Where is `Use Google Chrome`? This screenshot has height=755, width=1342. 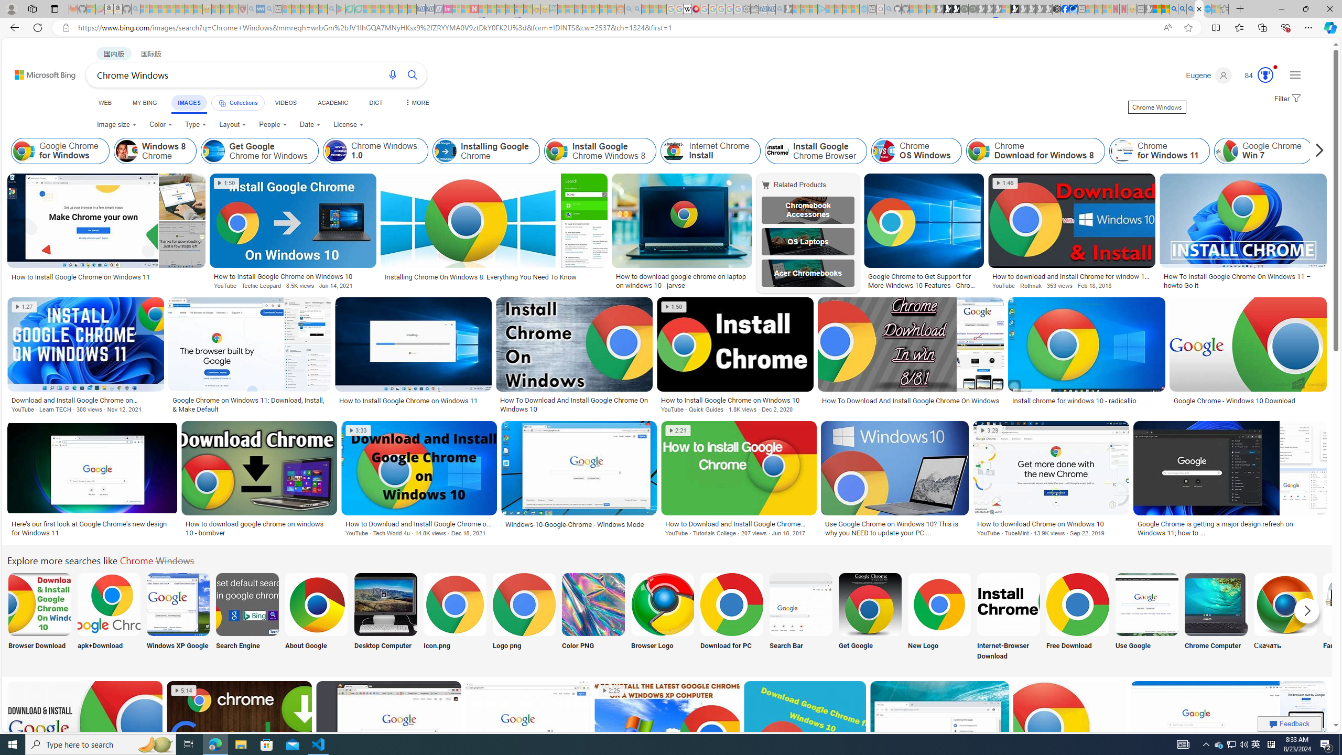
Use Google Chrome is located at coordinates (1146, 604).